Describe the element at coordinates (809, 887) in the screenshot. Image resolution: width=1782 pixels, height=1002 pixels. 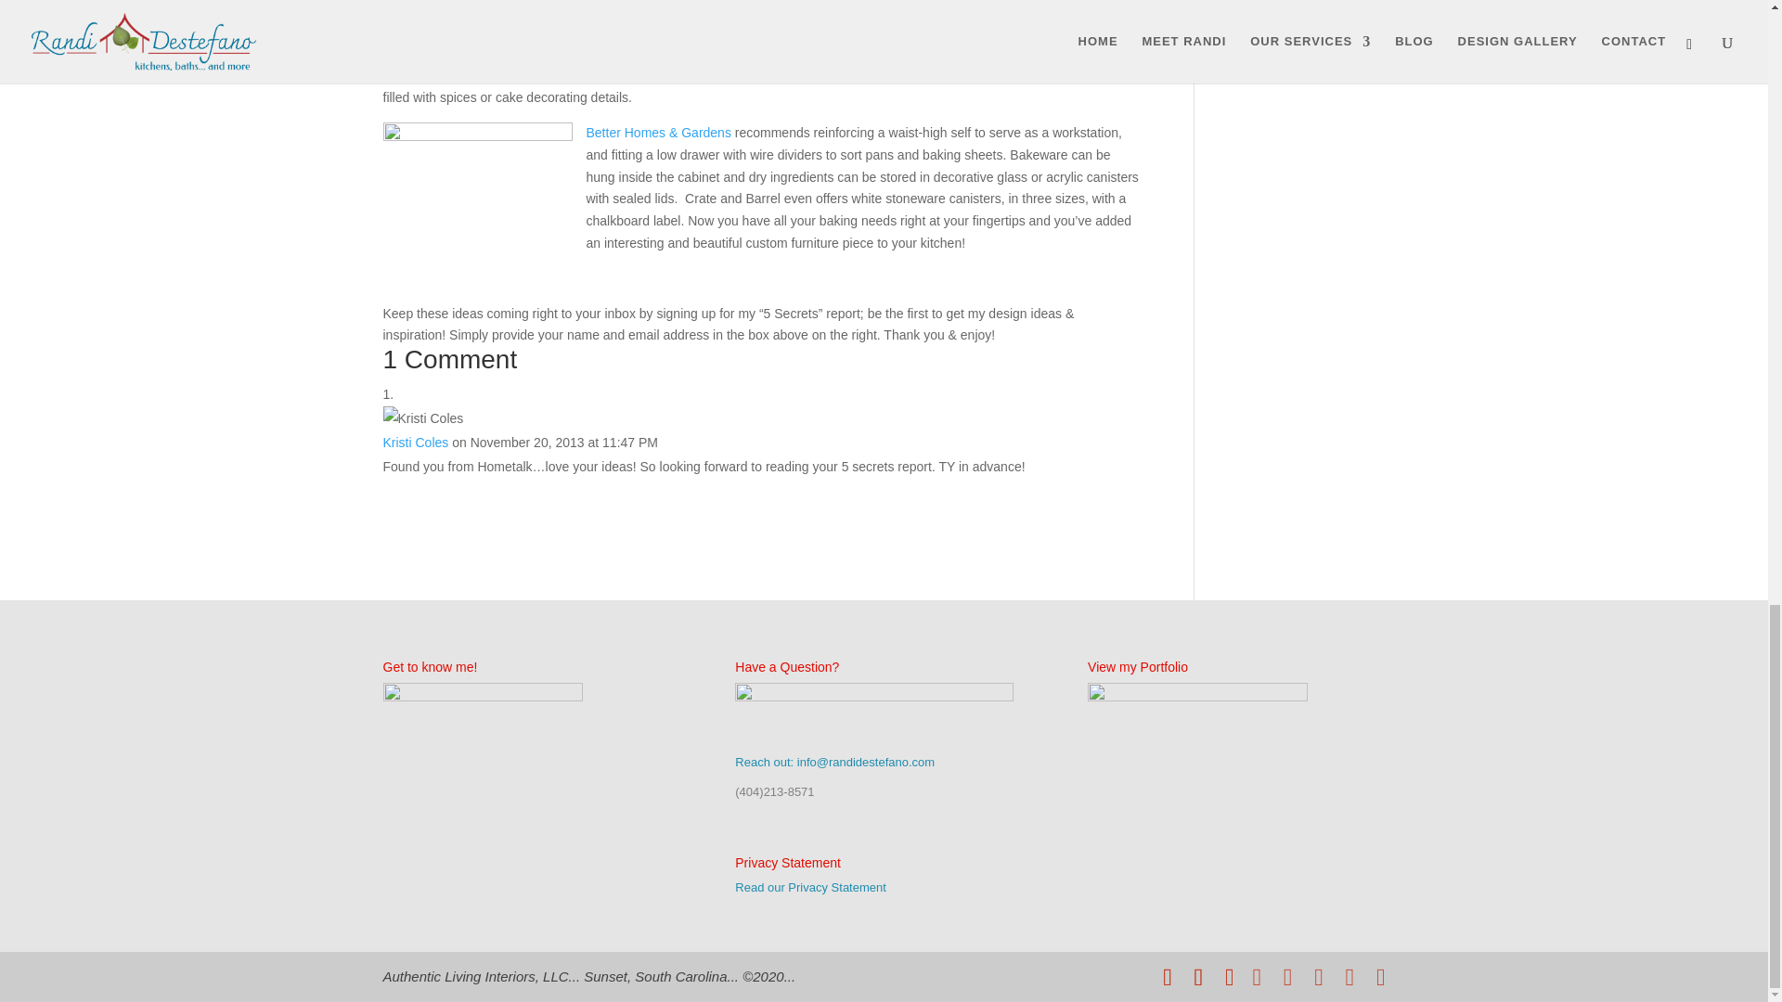
I see `Read our Privacy Statement` at that location.